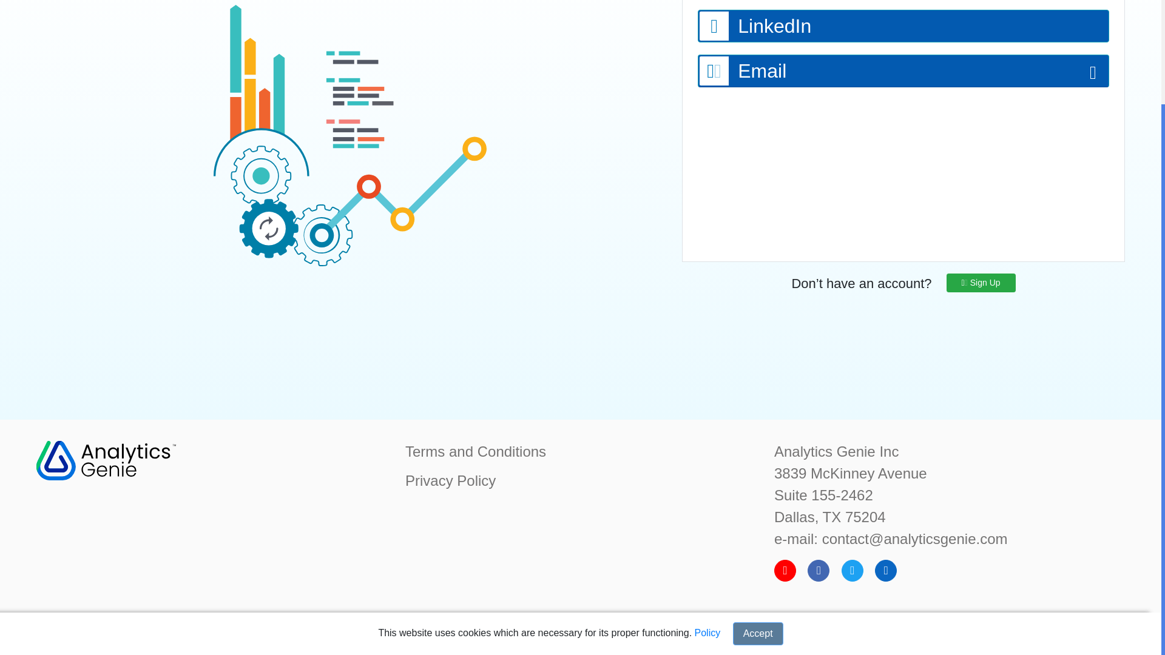  Describe the element at coordinates (450, 480) in the screenshot. I see `Privacy Policy` at that location.